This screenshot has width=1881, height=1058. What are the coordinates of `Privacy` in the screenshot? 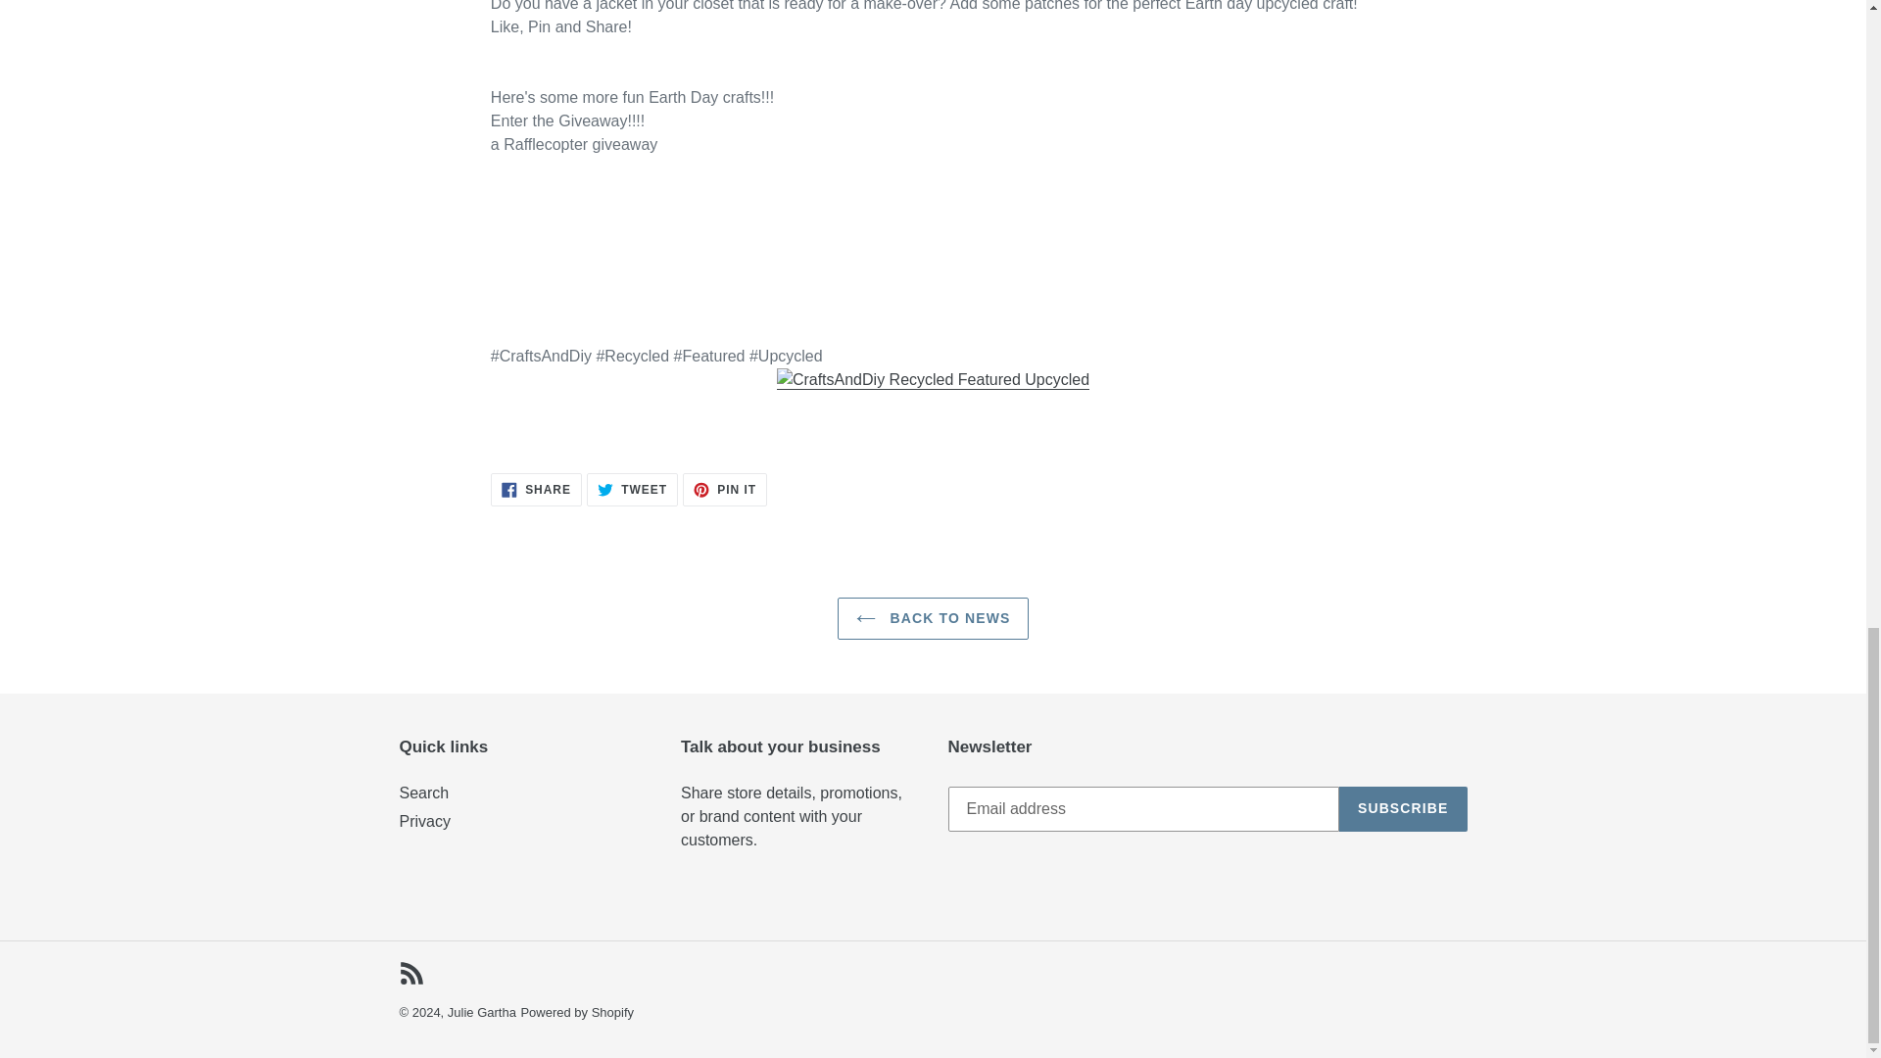 It's located at (411, 972).